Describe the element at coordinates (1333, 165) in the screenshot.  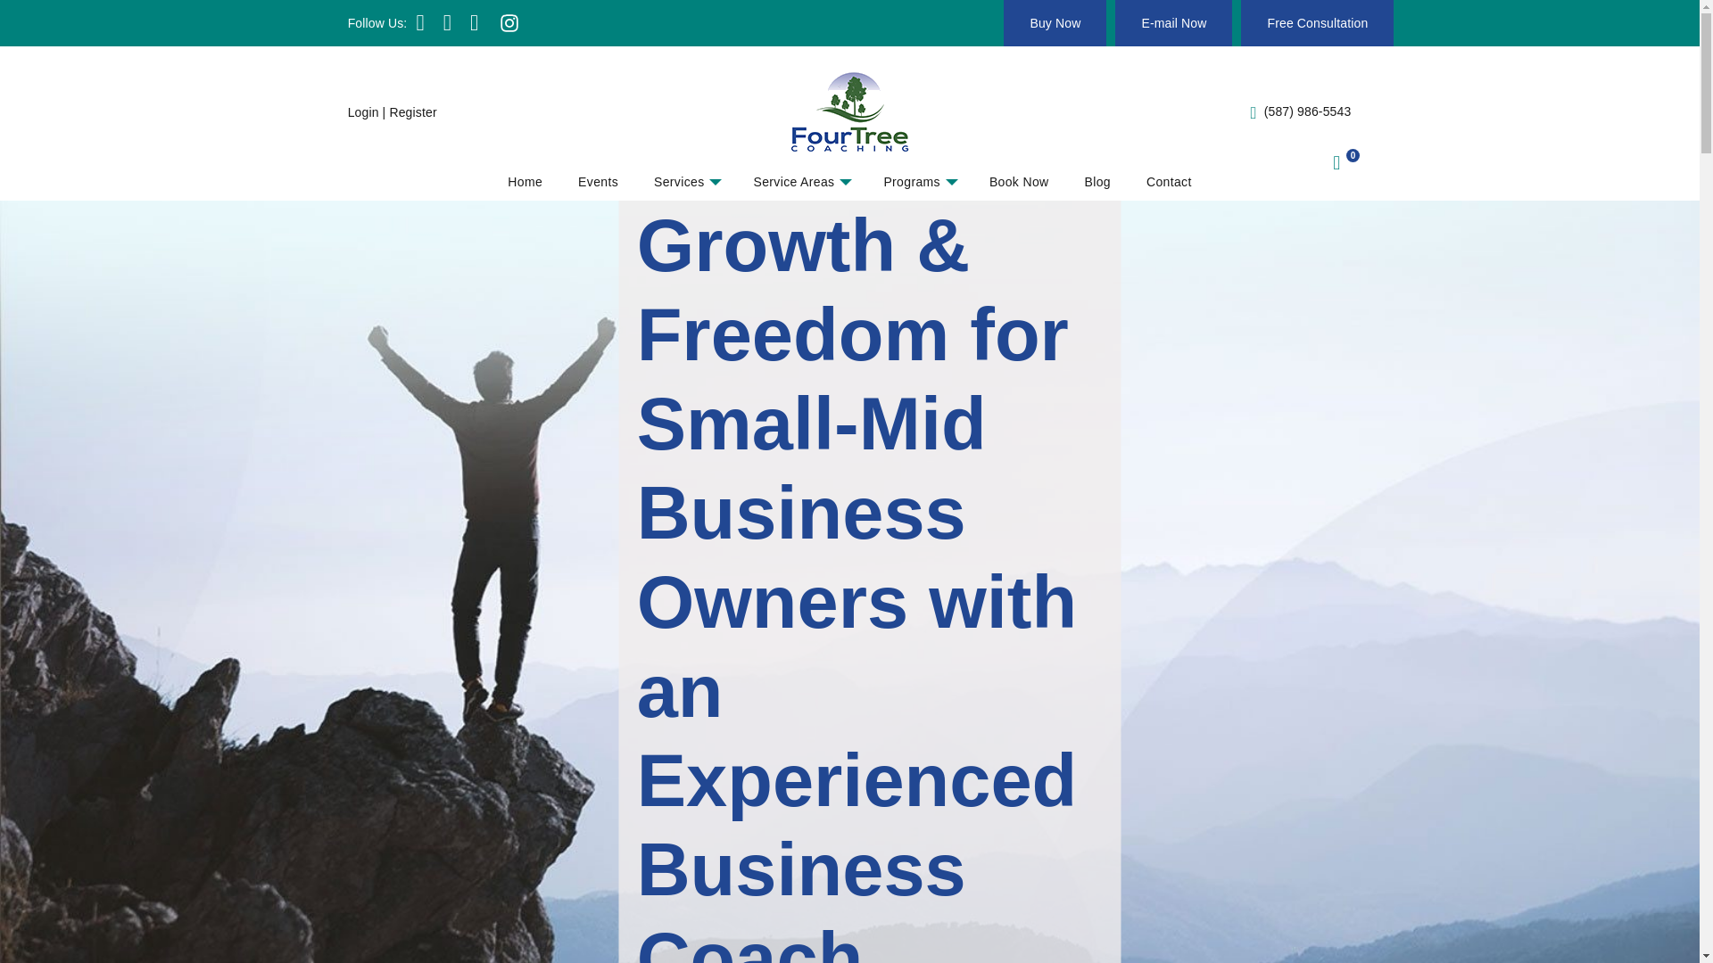
I see `0` at that location.